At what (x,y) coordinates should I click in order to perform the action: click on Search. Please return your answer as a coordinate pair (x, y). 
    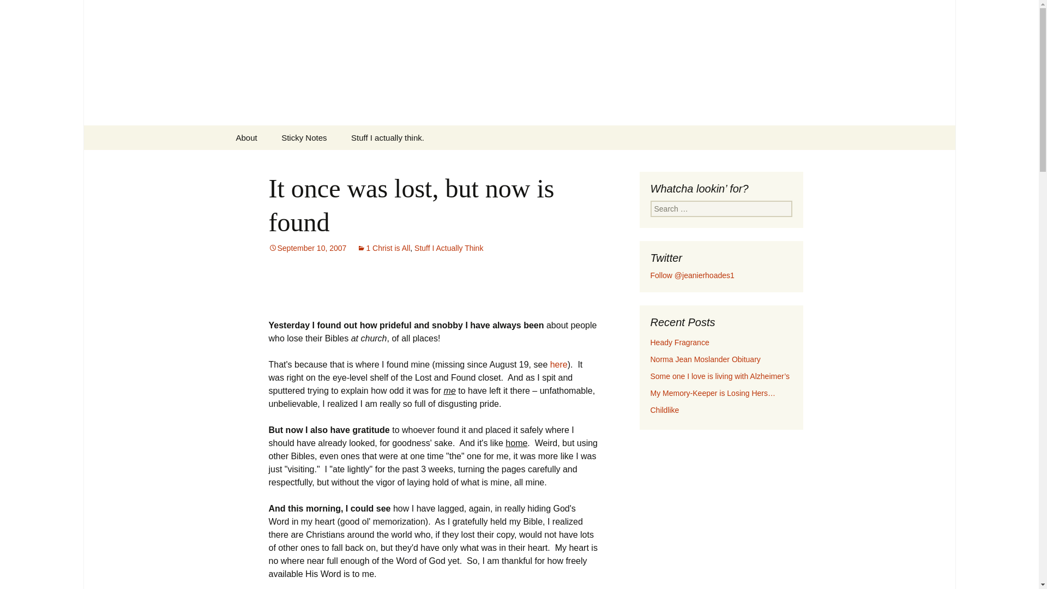
    Looking at the image, I should click on (25, 11).